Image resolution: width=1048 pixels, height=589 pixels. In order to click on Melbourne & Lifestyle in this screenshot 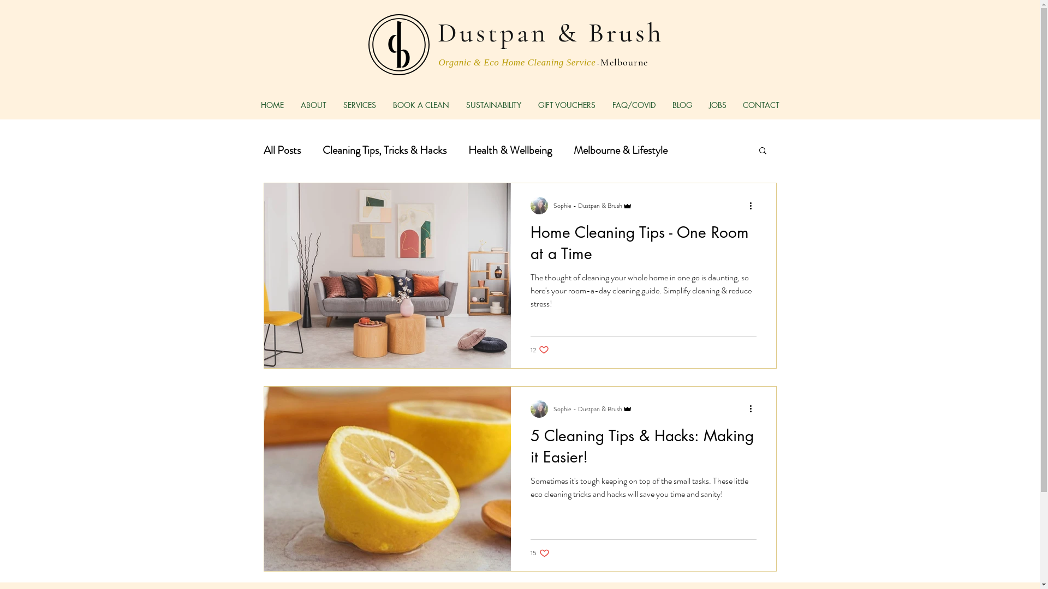, I will do `click(620, 149)`.